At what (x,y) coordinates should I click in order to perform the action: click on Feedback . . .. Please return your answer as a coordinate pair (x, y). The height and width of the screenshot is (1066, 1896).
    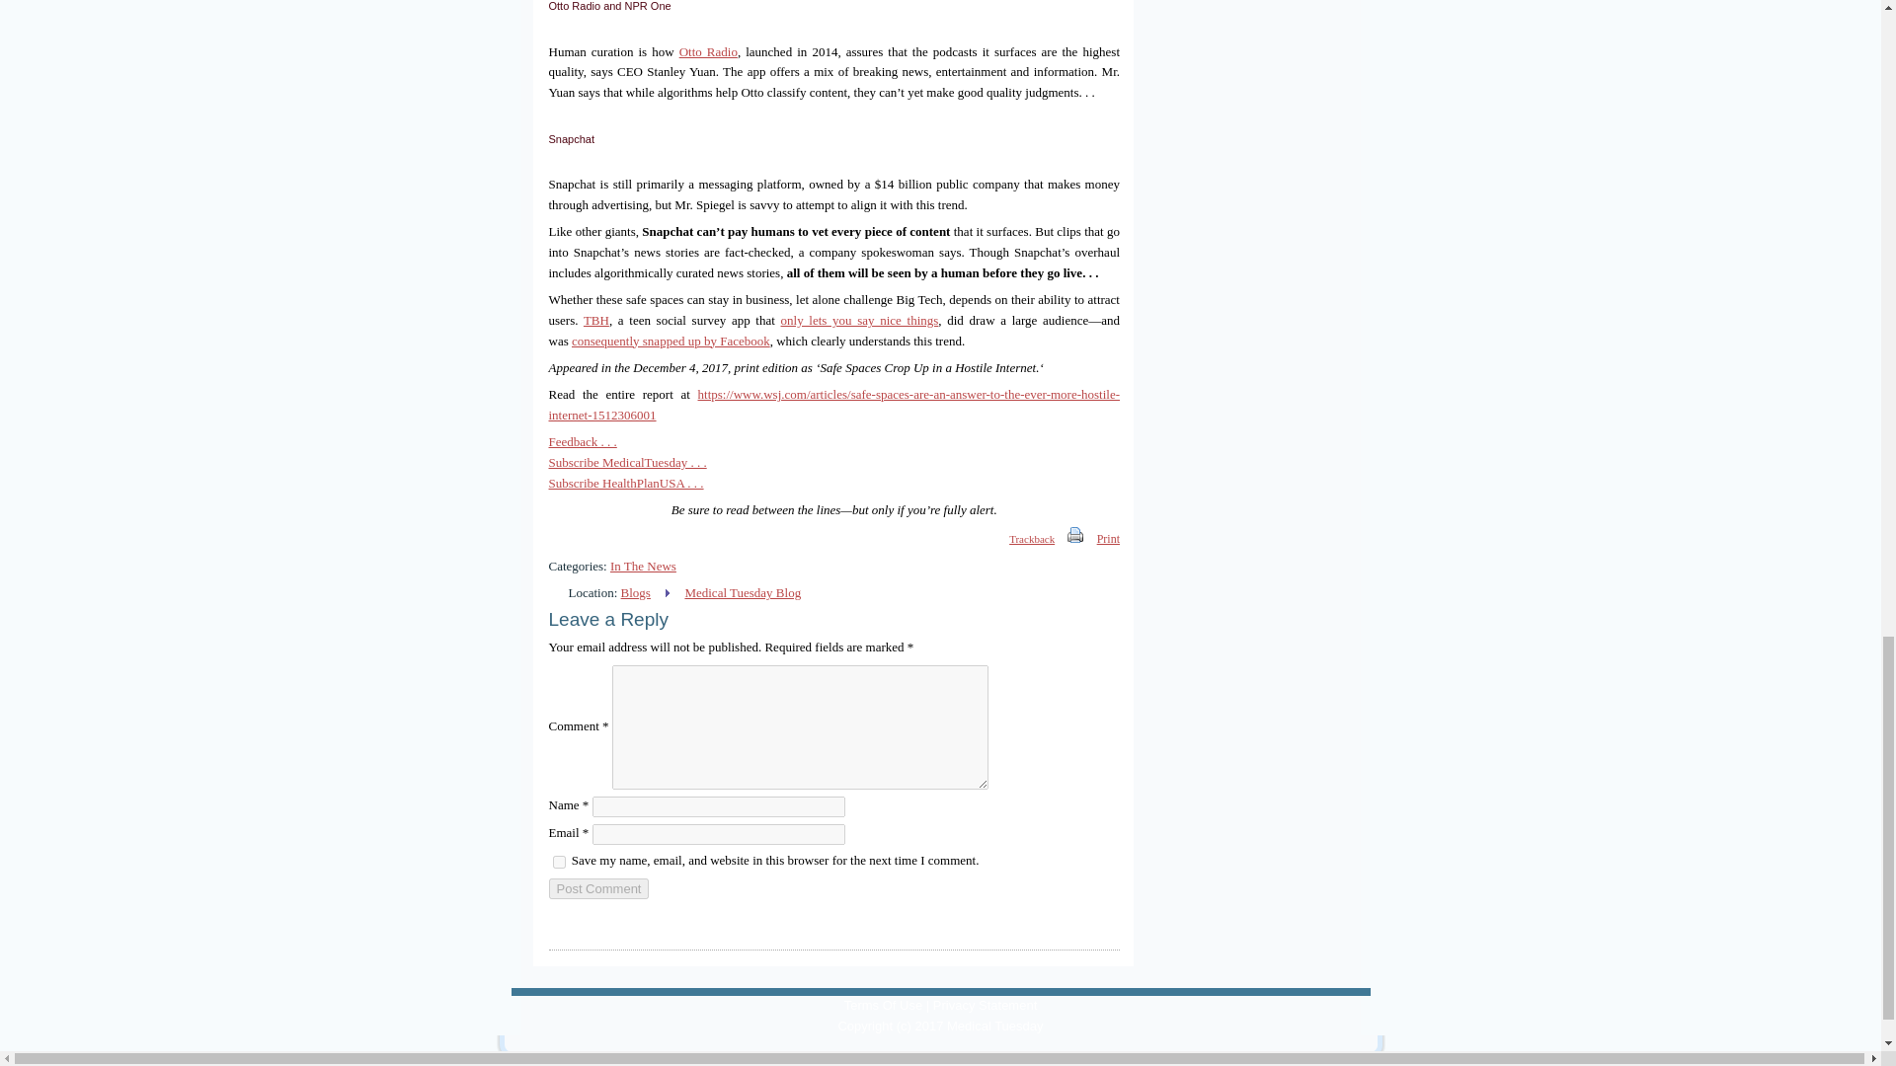
    Looking at the image, I should click on (583, 440).